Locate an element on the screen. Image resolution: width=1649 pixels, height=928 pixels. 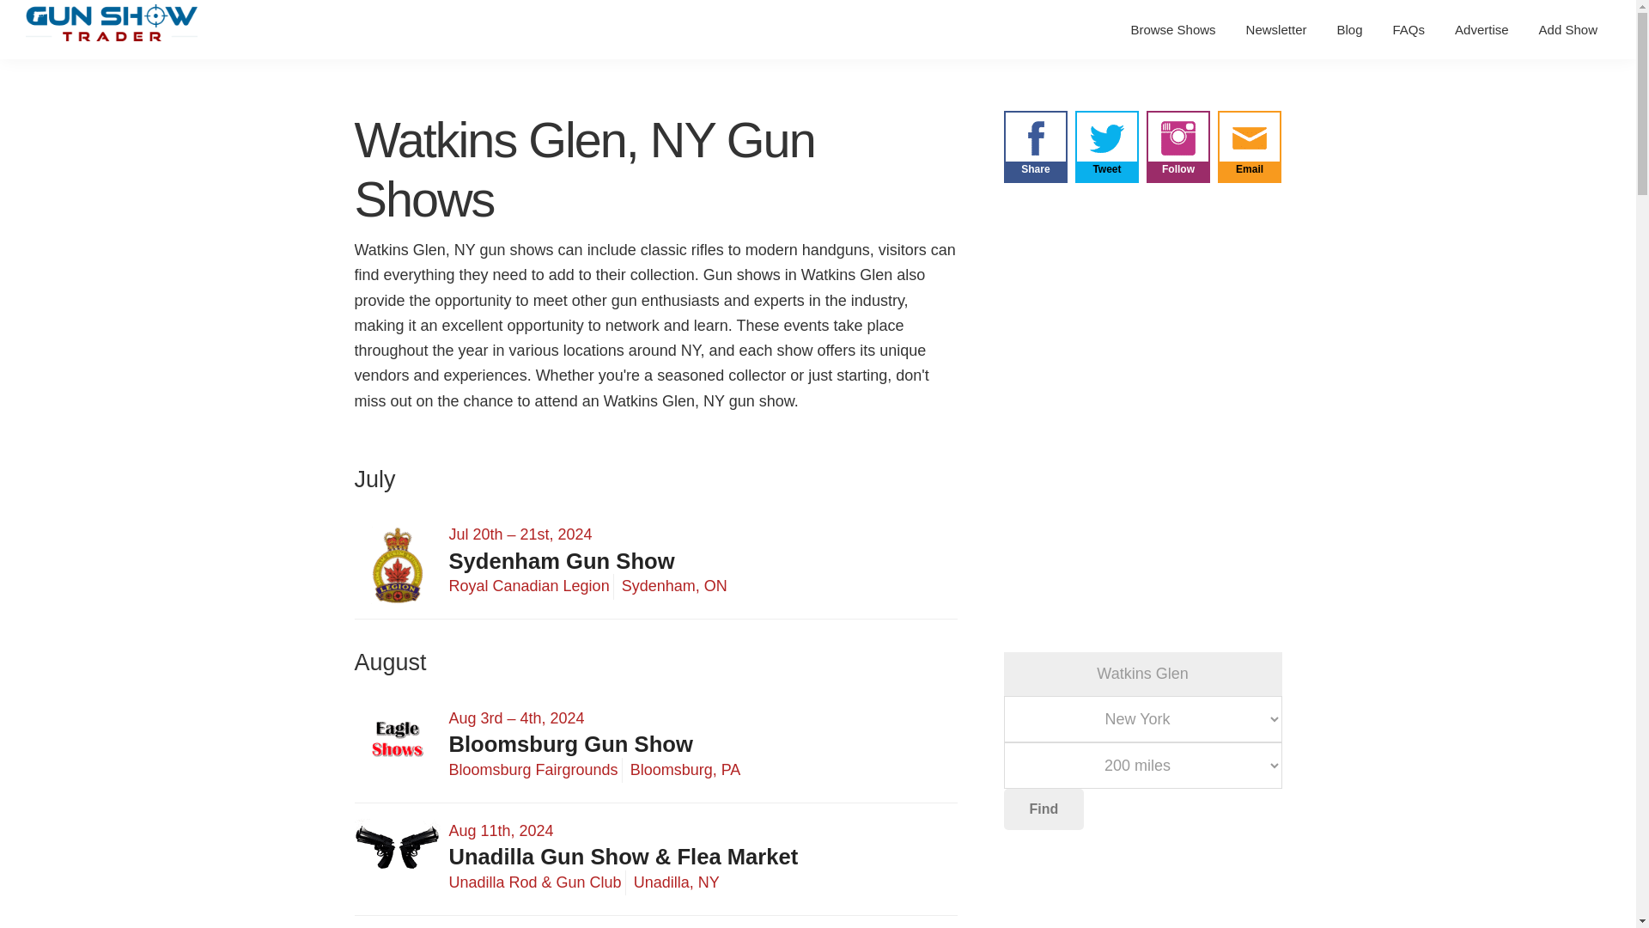
Find is located at coordinates (1043, 809).